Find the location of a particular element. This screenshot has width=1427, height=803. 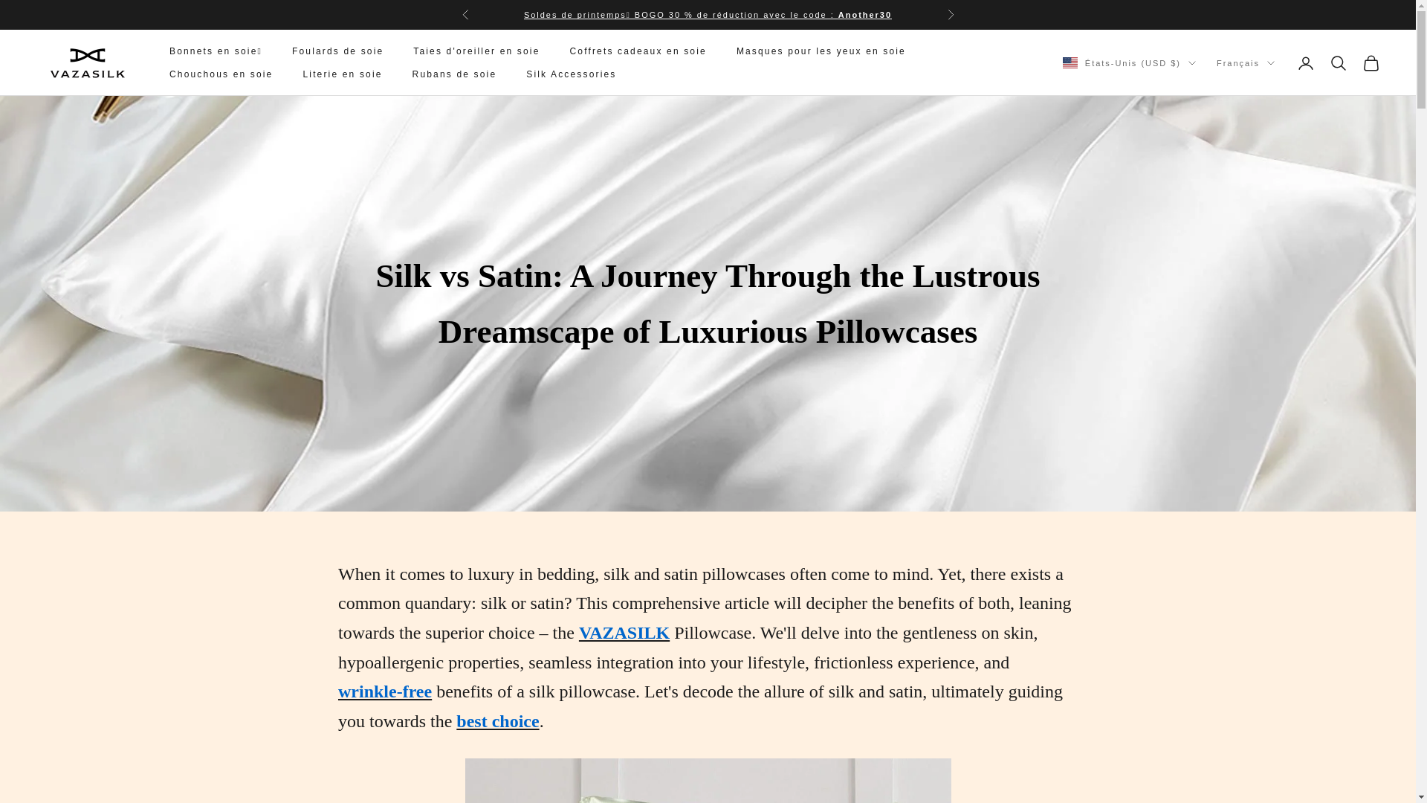

Foulards de soie is located at coordinates (337, 51).